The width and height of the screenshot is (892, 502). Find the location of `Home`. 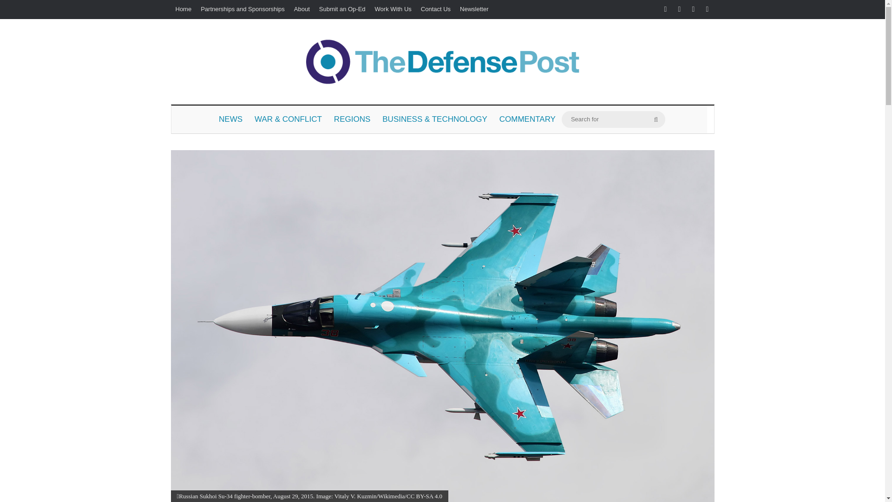

Home is located at coordinates (184, 9).